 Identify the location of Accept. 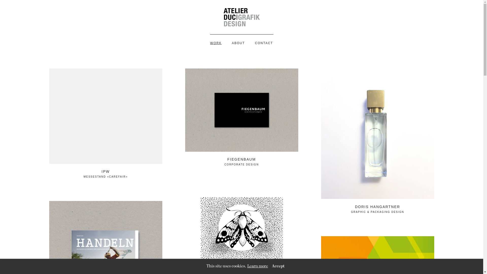
(278, 266).